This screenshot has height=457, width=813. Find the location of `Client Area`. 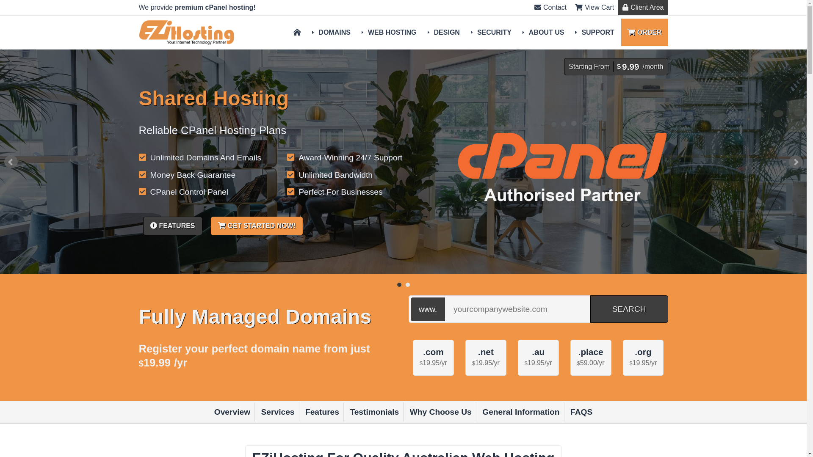

Client Area is located at coordinates (643, 8).